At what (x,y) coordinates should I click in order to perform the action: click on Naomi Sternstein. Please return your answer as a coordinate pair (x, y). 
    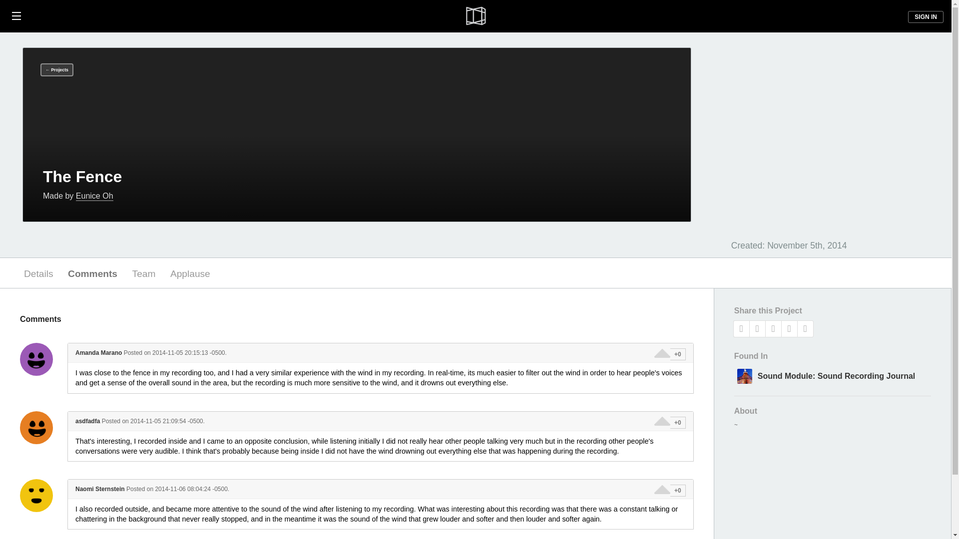
    Looking at the image, I should click on (36, 496).